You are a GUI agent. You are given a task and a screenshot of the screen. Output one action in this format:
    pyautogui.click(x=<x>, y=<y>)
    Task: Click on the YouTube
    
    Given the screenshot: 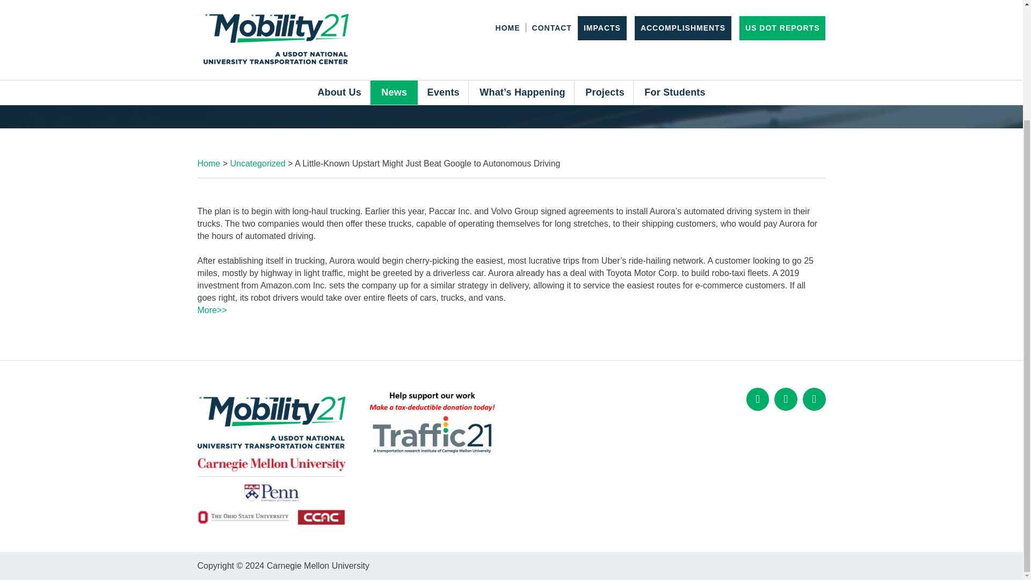 What is the action you would take?
    pyautogui.click(x=814, y=399)
    